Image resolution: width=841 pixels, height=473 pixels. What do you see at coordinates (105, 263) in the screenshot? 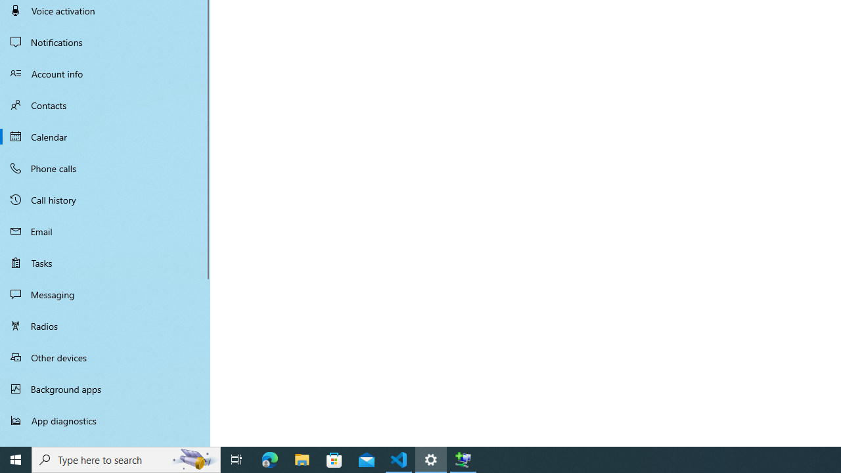
I see `Tasks` at bounding box center [105, 263].